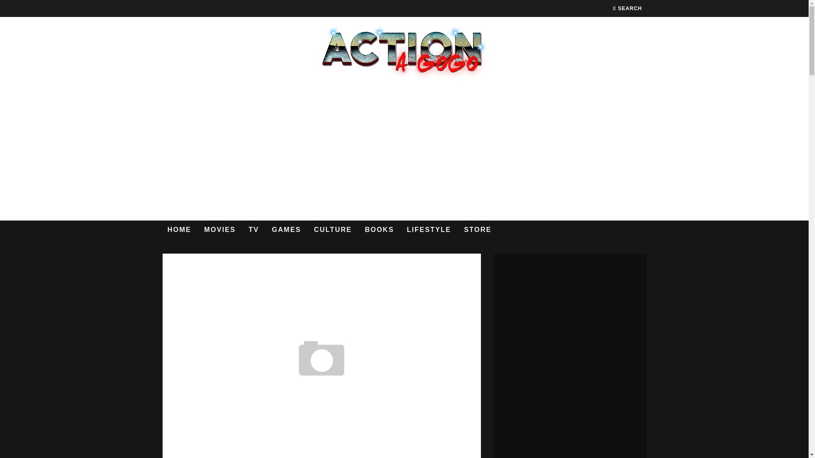  I want to click on LIFESTYLE, so click(429, 230).